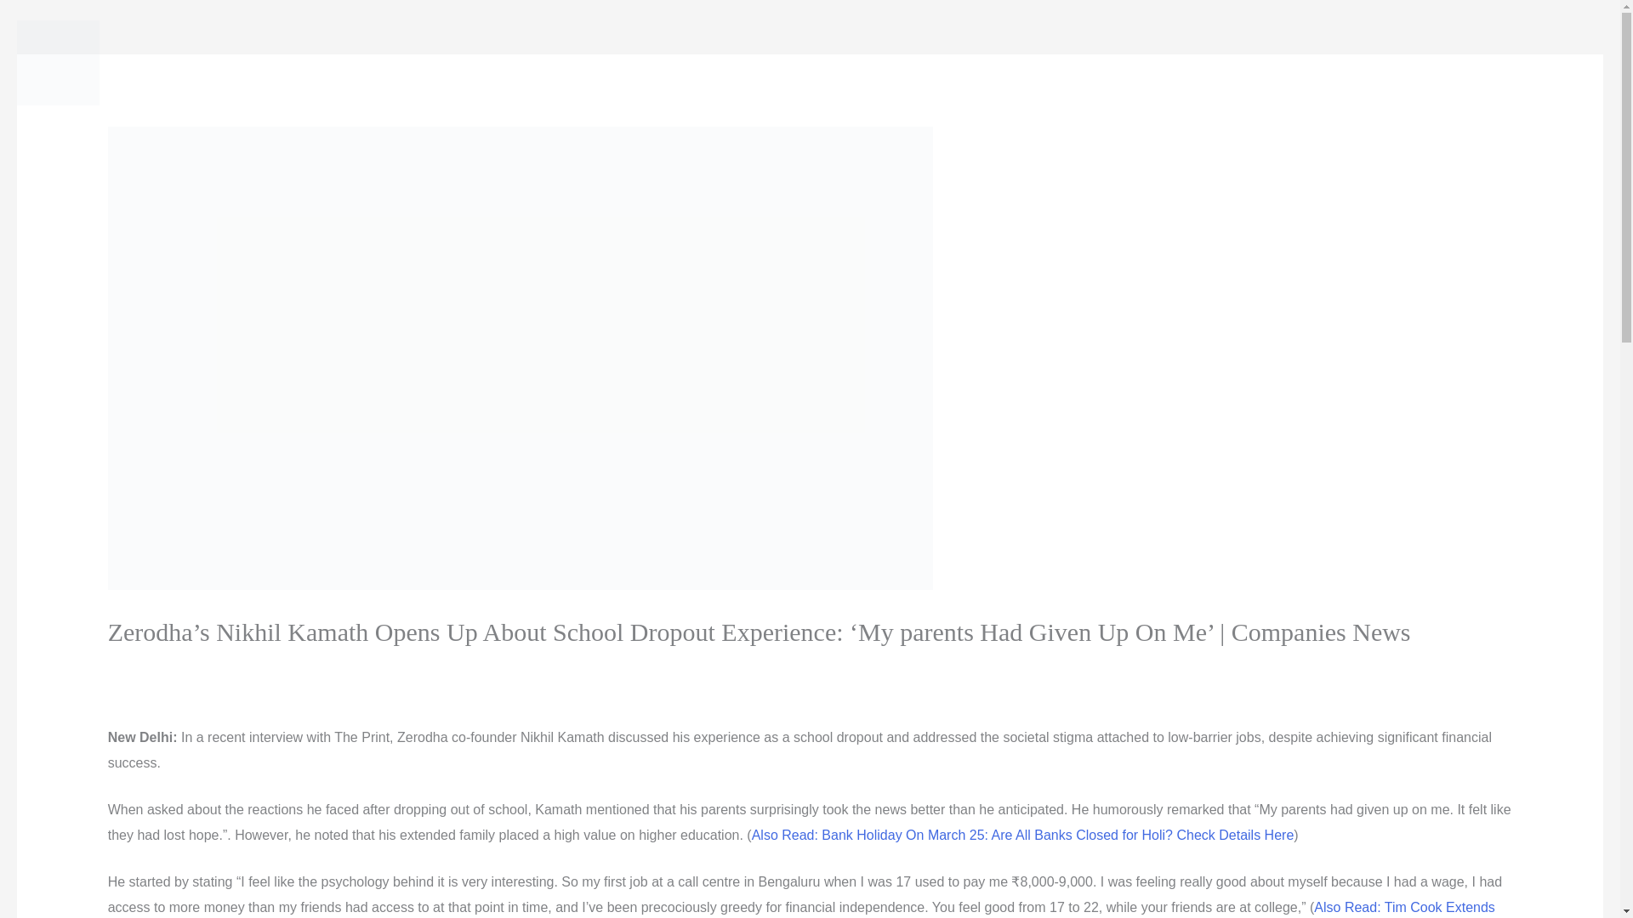 The image size is (1633, 918). Describe the element at coordinates (623, 63) in the screenshot. I see `STORIES` at that location.